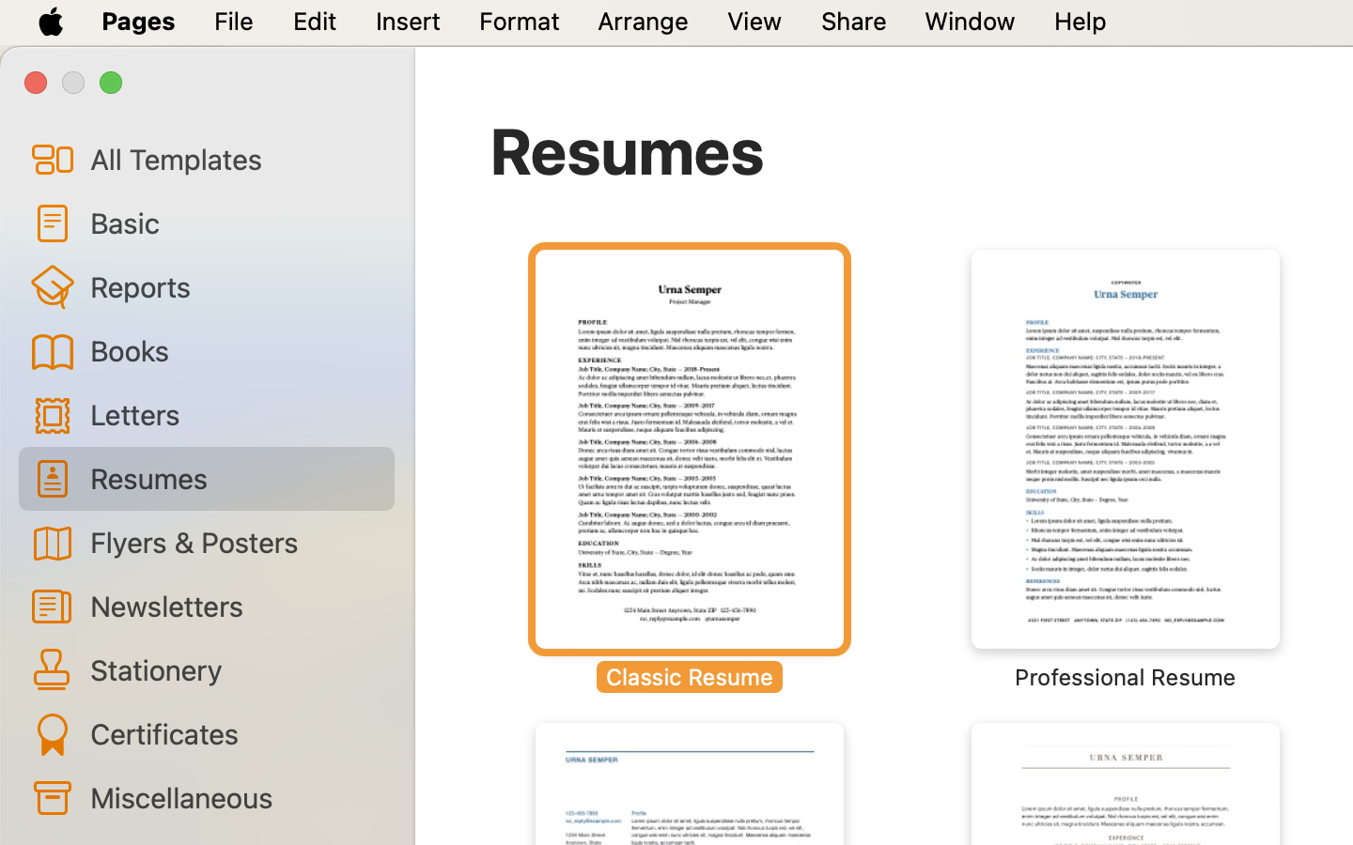 Image resolution: width=1353 pixels, height=845 pixels. What do you see at coordinates (235, 542) in the screenshot?
I see `Flyers & Posters` at bounding box center [235, 542].